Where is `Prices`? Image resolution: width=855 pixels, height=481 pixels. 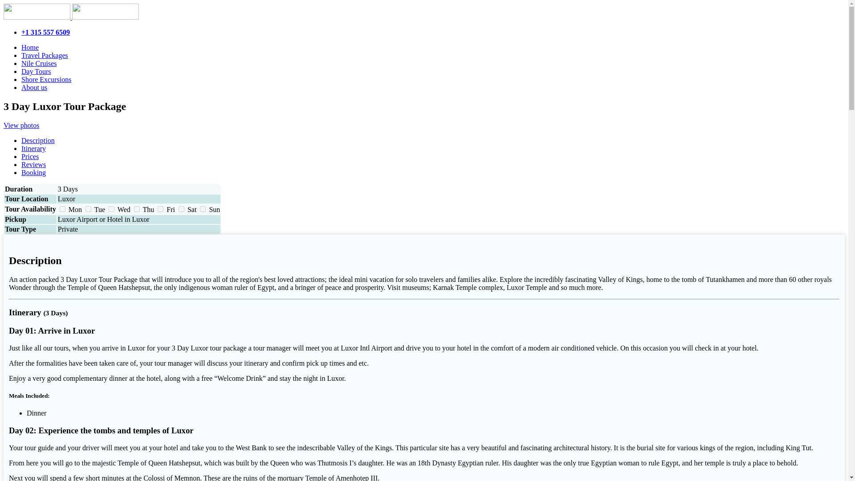
Prices is located at coordinates (30, 156).